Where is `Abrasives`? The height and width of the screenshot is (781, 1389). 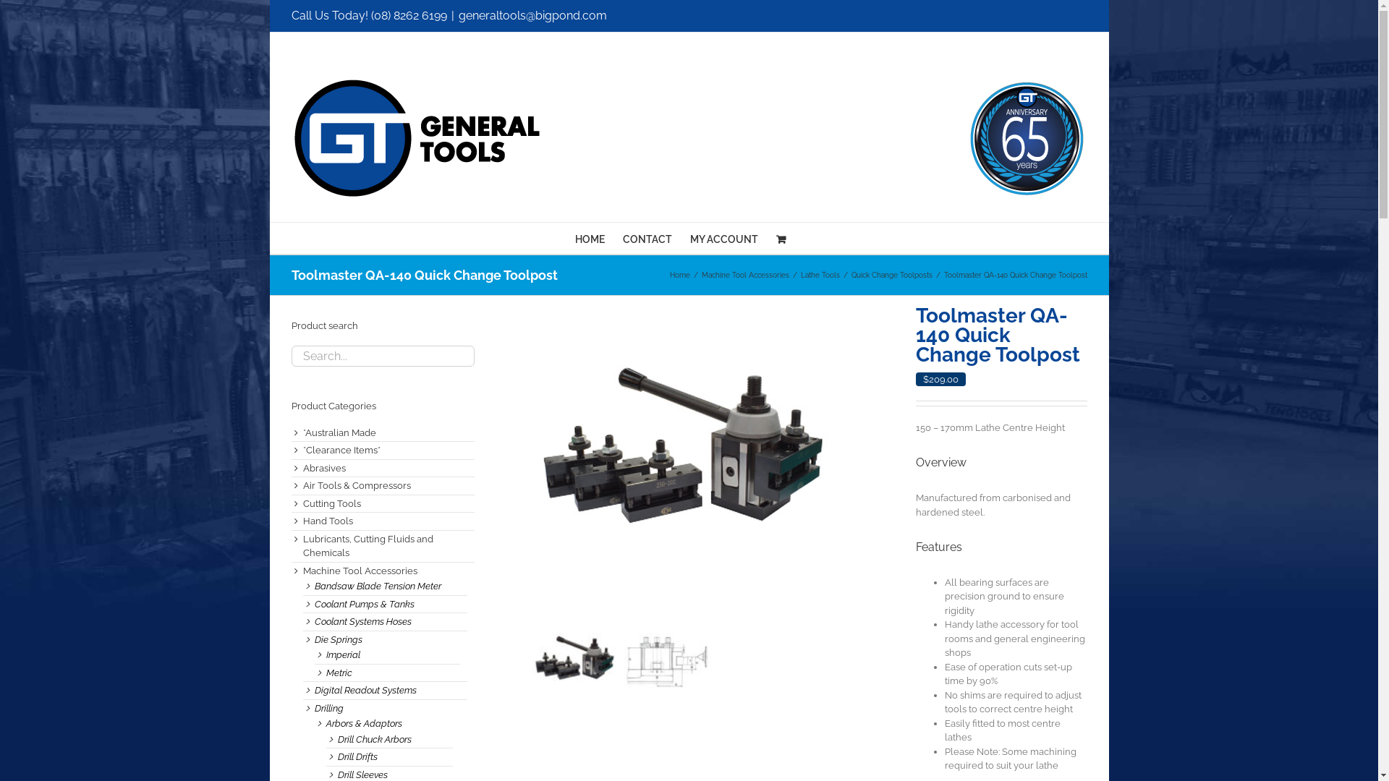 Abrasives is located at coordinates (324, 469).